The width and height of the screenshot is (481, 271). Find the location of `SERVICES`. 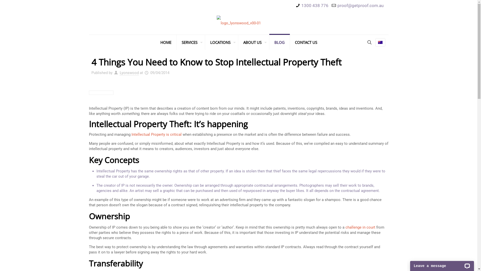

SERVICES is located at coordinates (191, 42).